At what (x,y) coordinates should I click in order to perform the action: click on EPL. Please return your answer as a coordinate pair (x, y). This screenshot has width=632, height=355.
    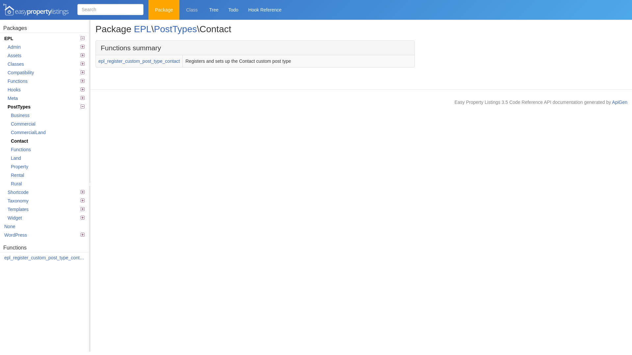
    Looking at the image, I should click on (143, 29).